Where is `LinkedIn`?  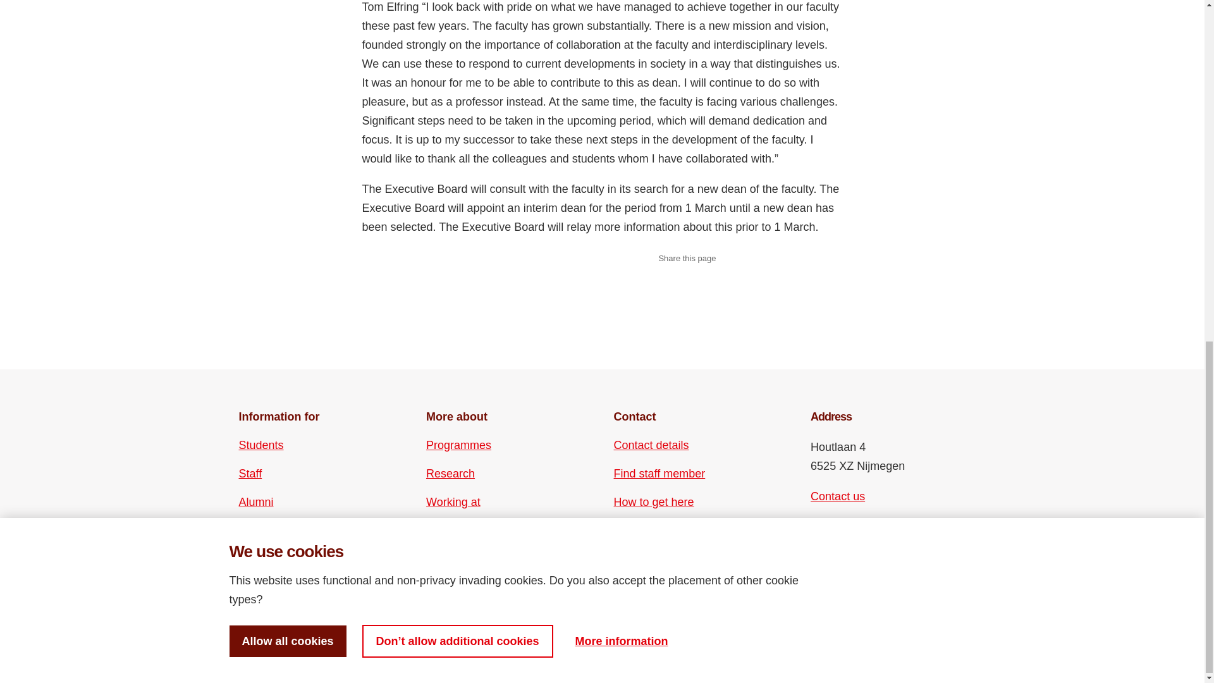 LinkedIn is located at coordinates (864, 534).